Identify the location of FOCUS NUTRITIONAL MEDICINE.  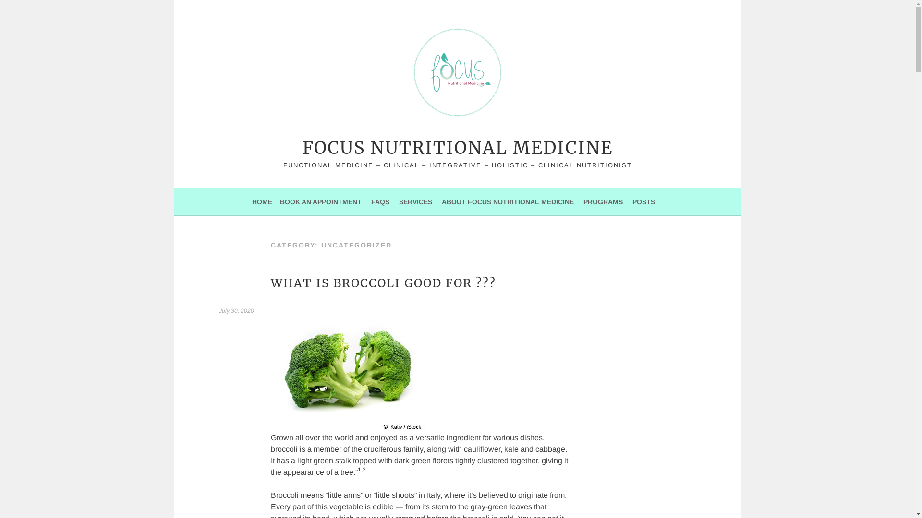
(458, 148).